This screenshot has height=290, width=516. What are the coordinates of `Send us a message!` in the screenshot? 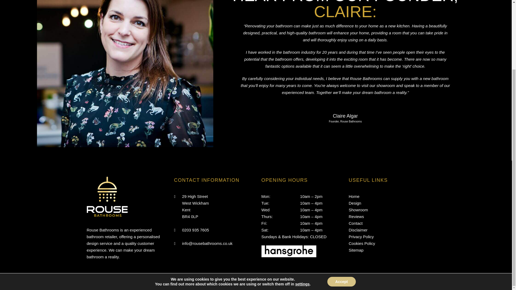 It's located at (207, 243).